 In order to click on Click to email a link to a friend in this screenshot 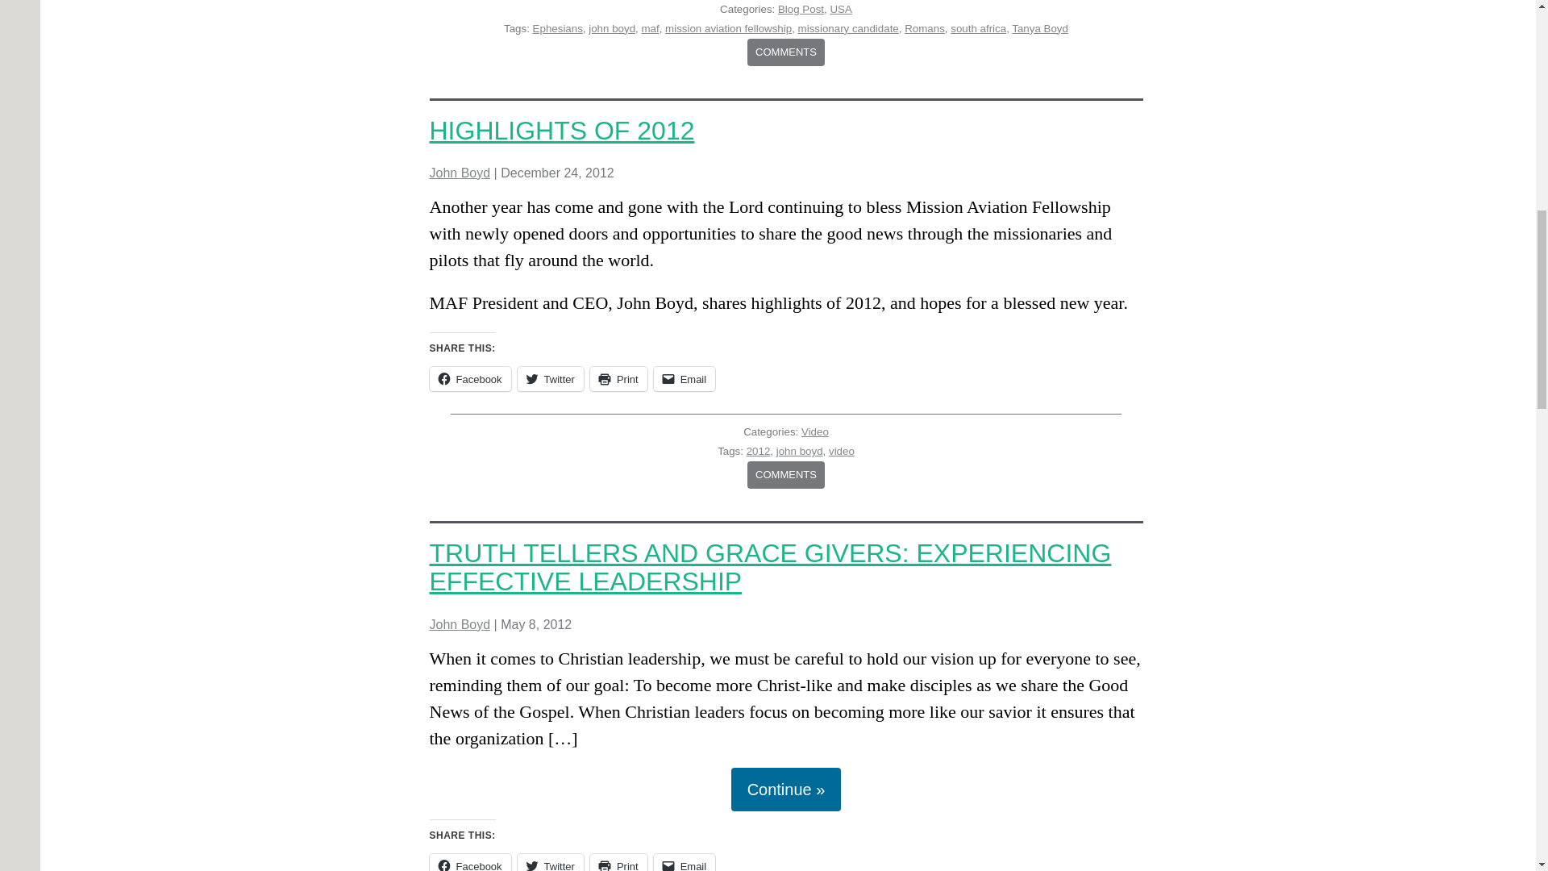, I will do `click(684, 378)`.